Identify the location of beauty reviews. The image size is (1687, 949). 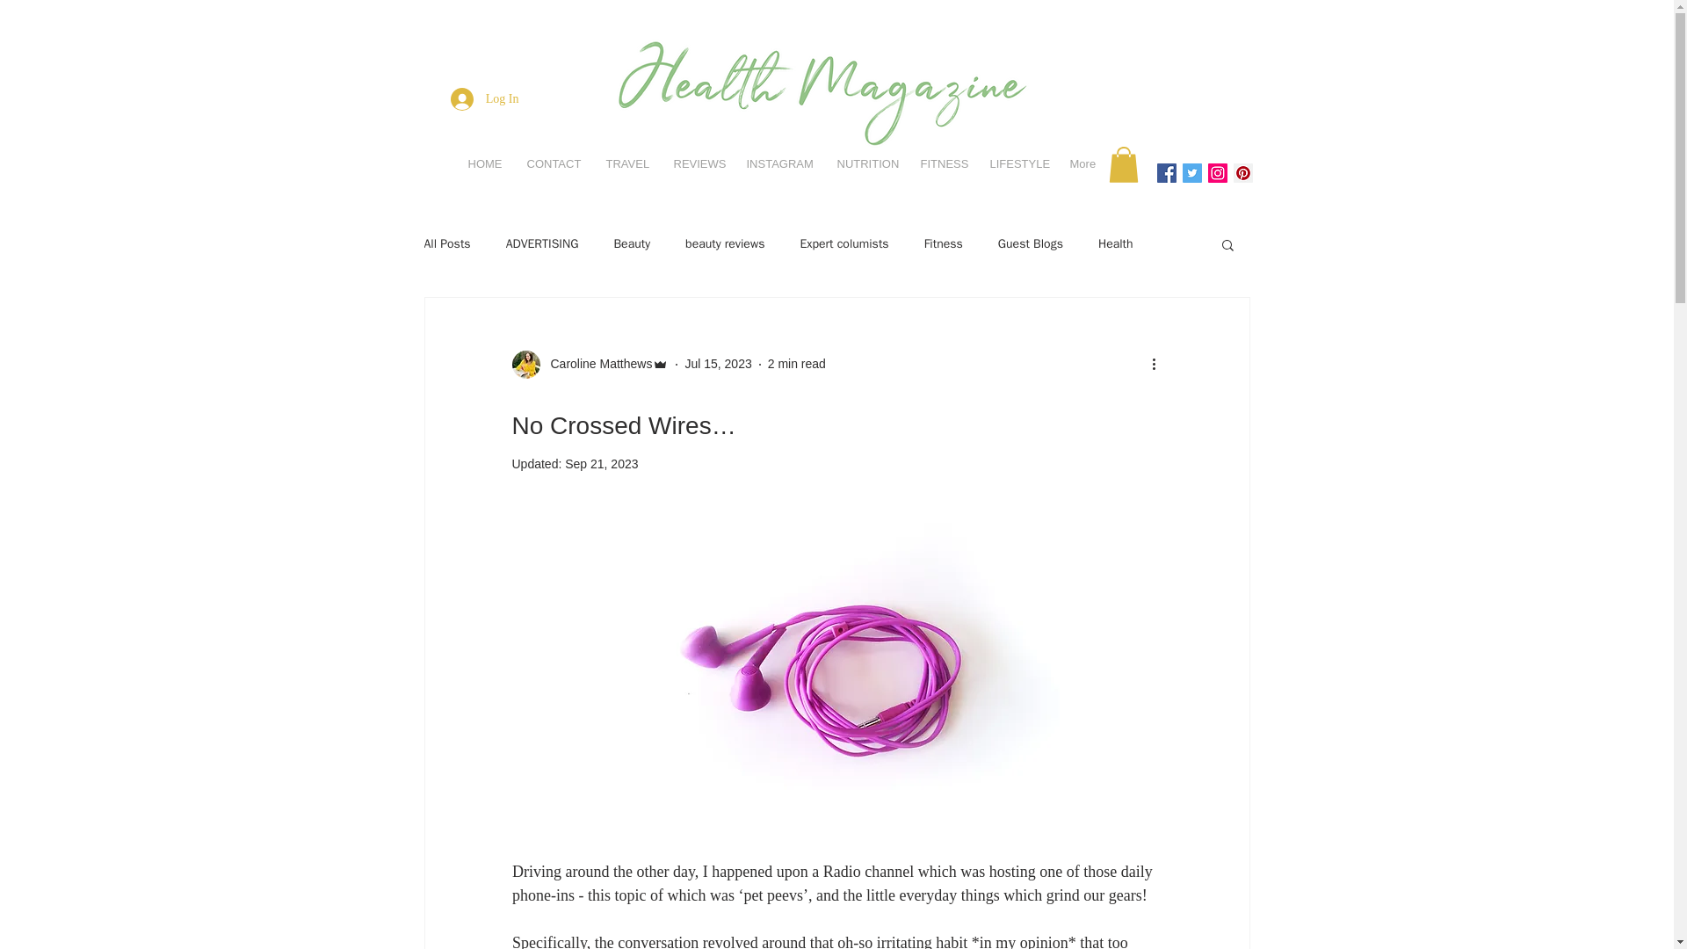
(724, 244).